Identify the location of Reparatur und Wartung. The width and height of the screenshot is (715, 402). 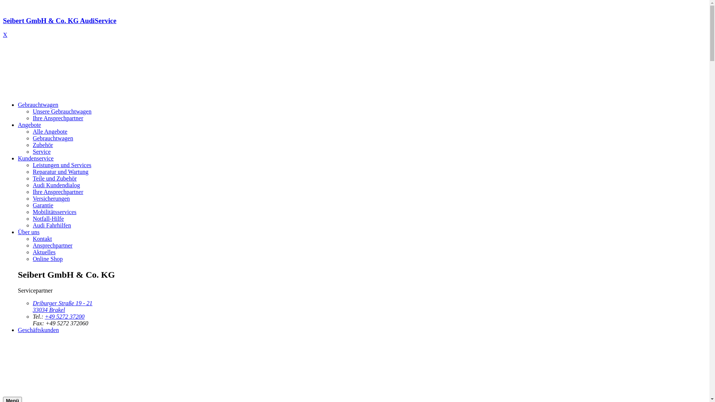
(60, 172).